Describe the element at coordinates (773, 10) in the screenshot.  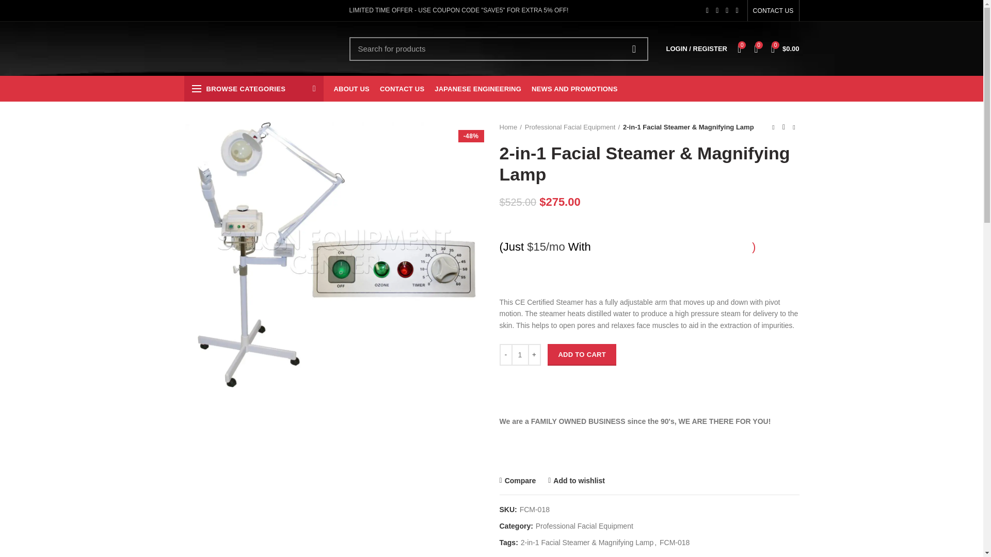
I see `CONTACT US` at that location.